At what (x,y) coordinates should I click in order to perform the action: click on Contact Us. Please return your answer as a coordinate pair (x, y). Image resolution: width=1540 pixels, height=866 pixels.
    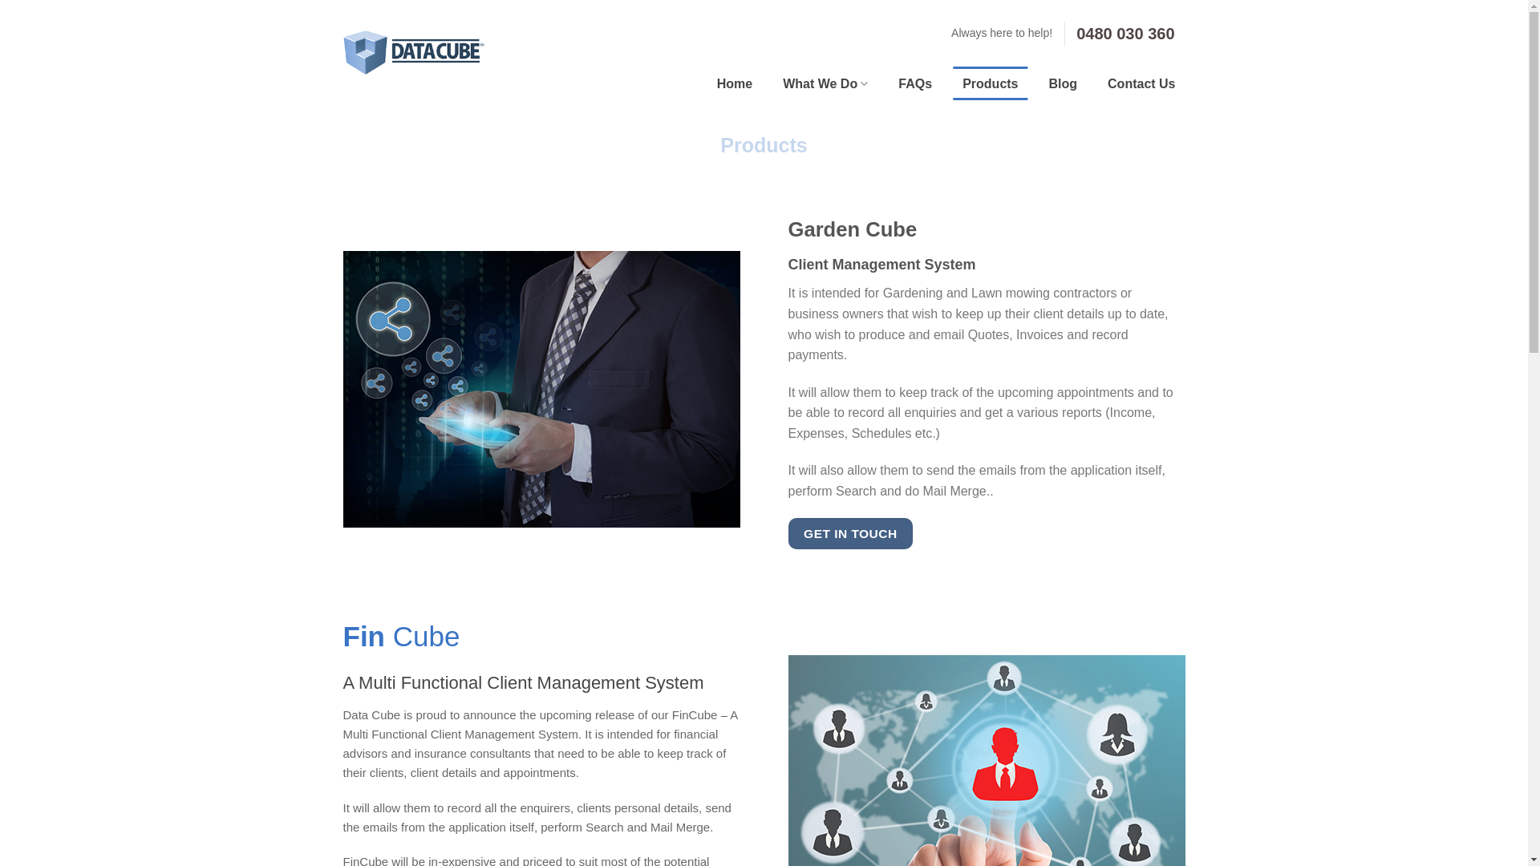
    Looking at the image, I should click on (1141, 84).